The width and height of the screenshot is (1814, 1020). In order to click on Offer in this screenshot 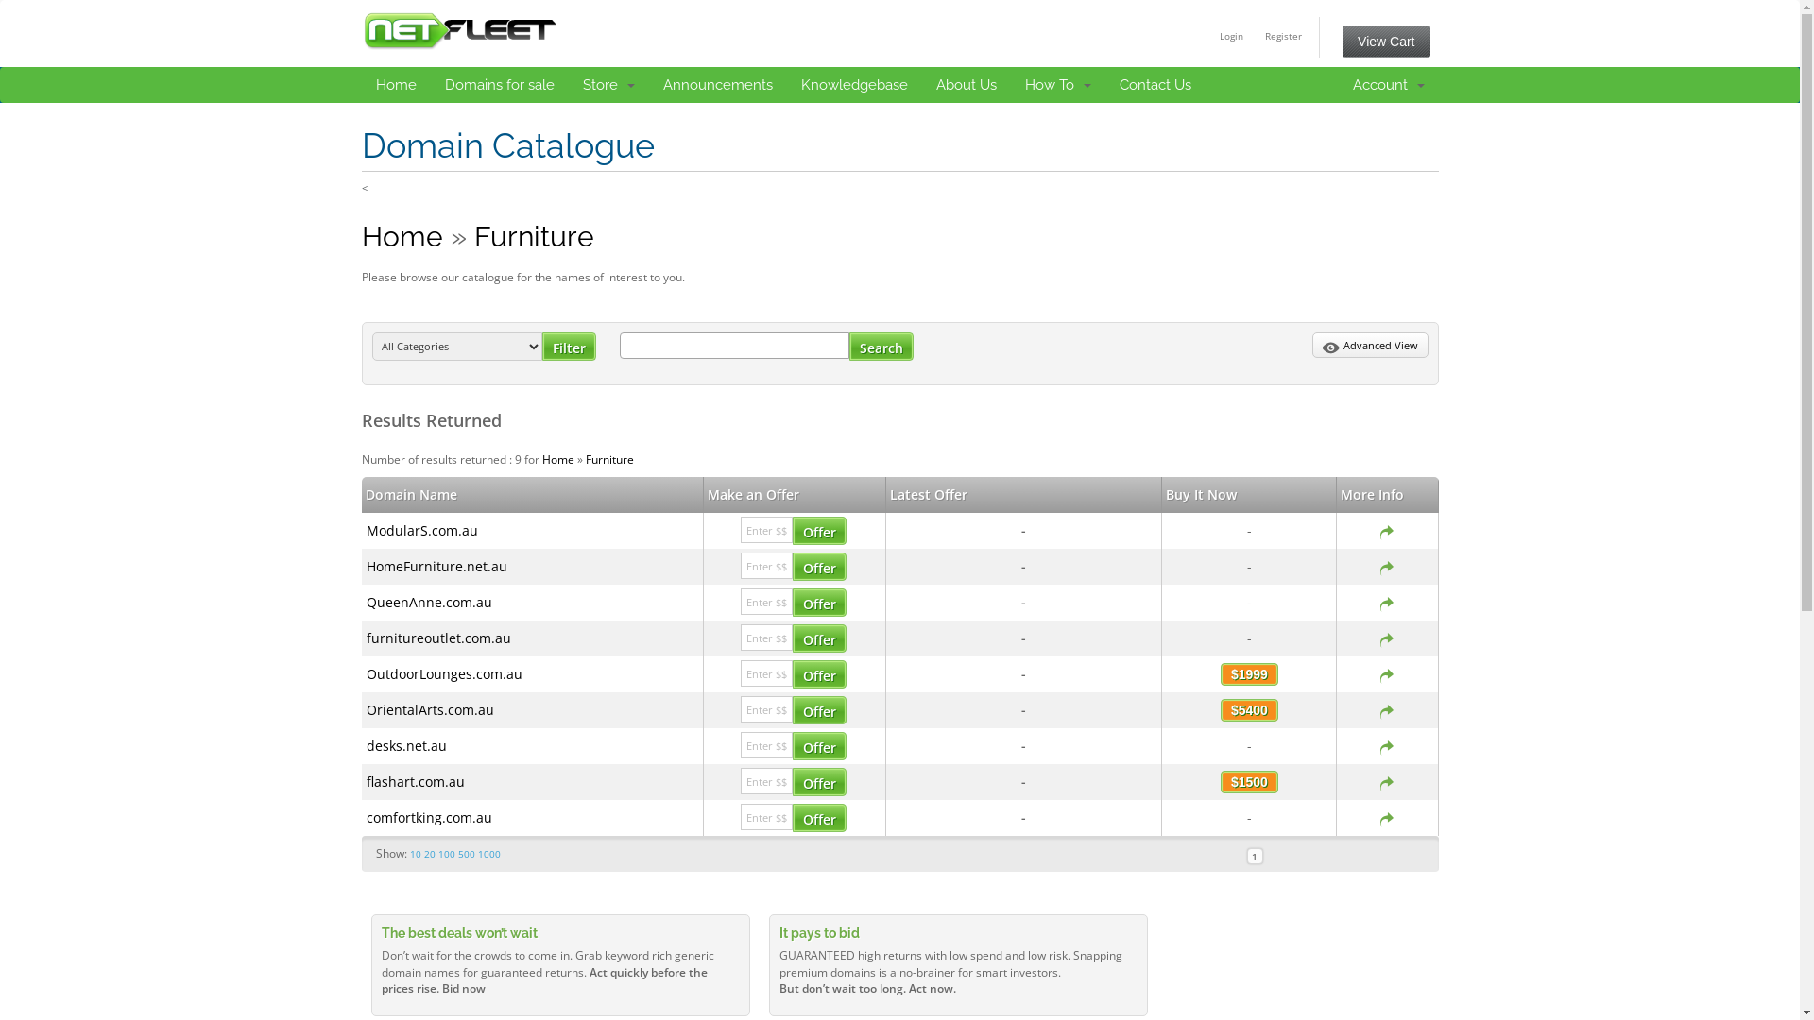, I will do `click(820, 603)`.